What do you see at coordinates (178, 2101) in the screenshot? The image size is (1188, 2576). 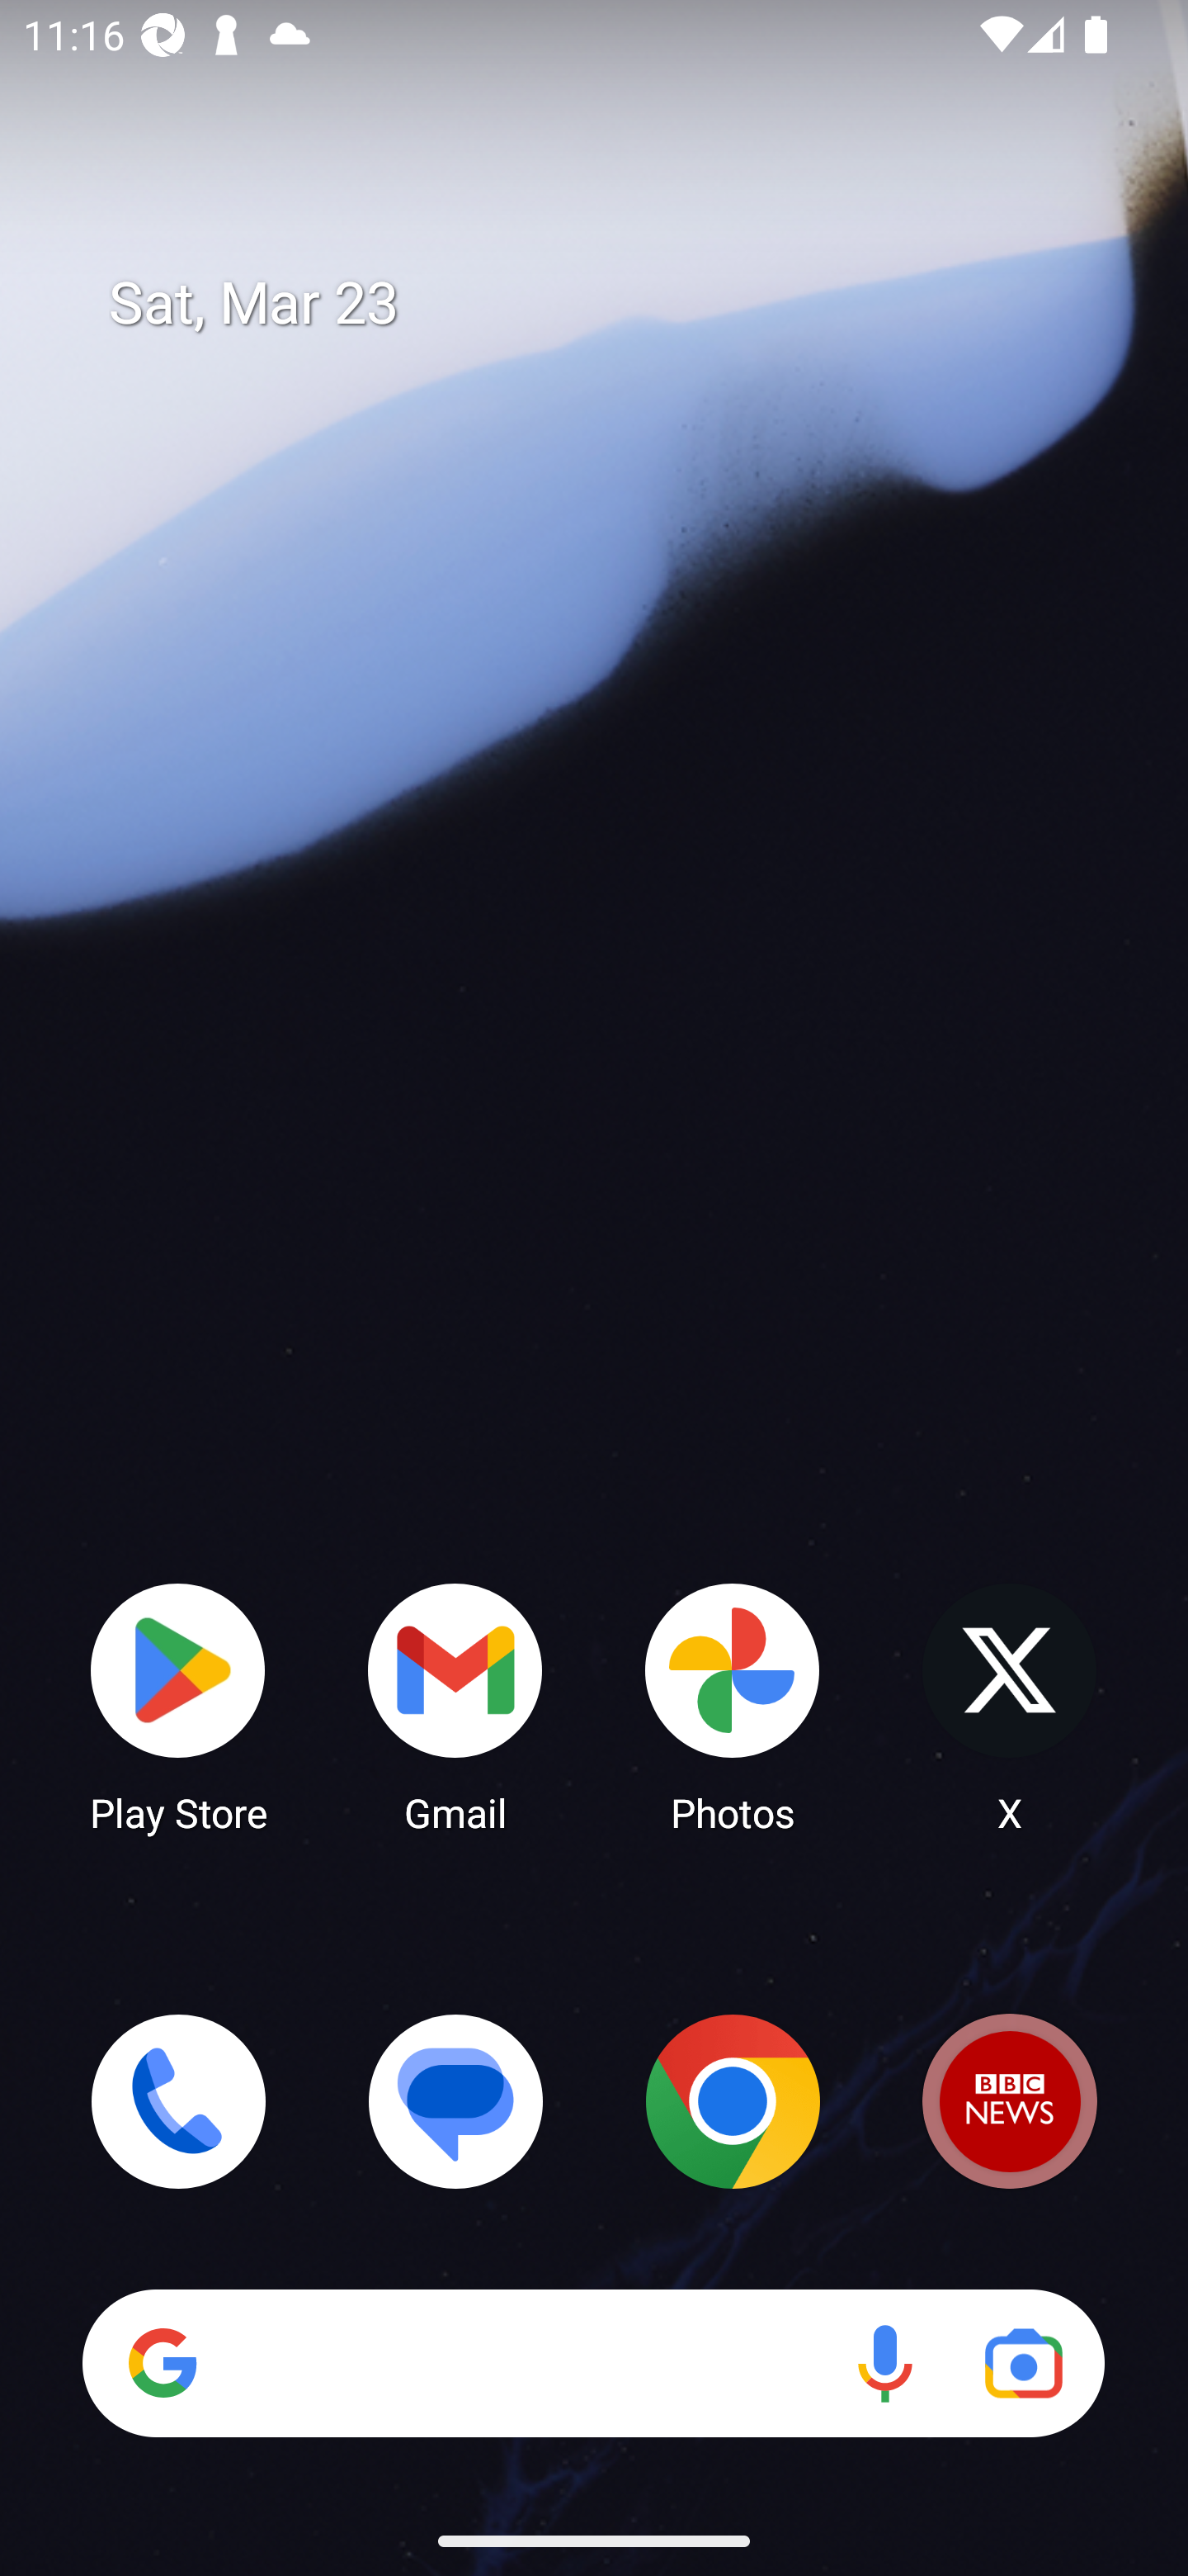 I see `Phone` at bounding box center [178, 2101].